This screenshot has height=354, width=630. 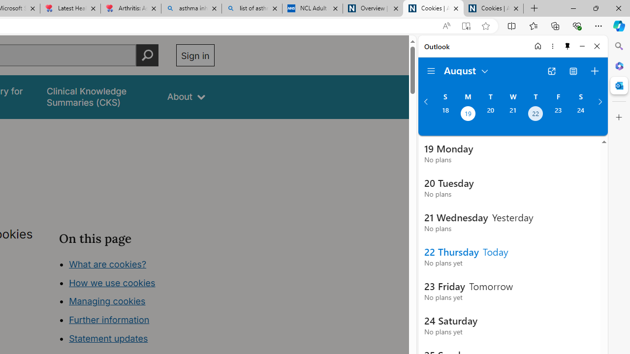 What do you see at coordinates (535, 115) in the screenshot?
I see `Thursday, August 22, 2024. Today. ` at bounding box center [535, 115].